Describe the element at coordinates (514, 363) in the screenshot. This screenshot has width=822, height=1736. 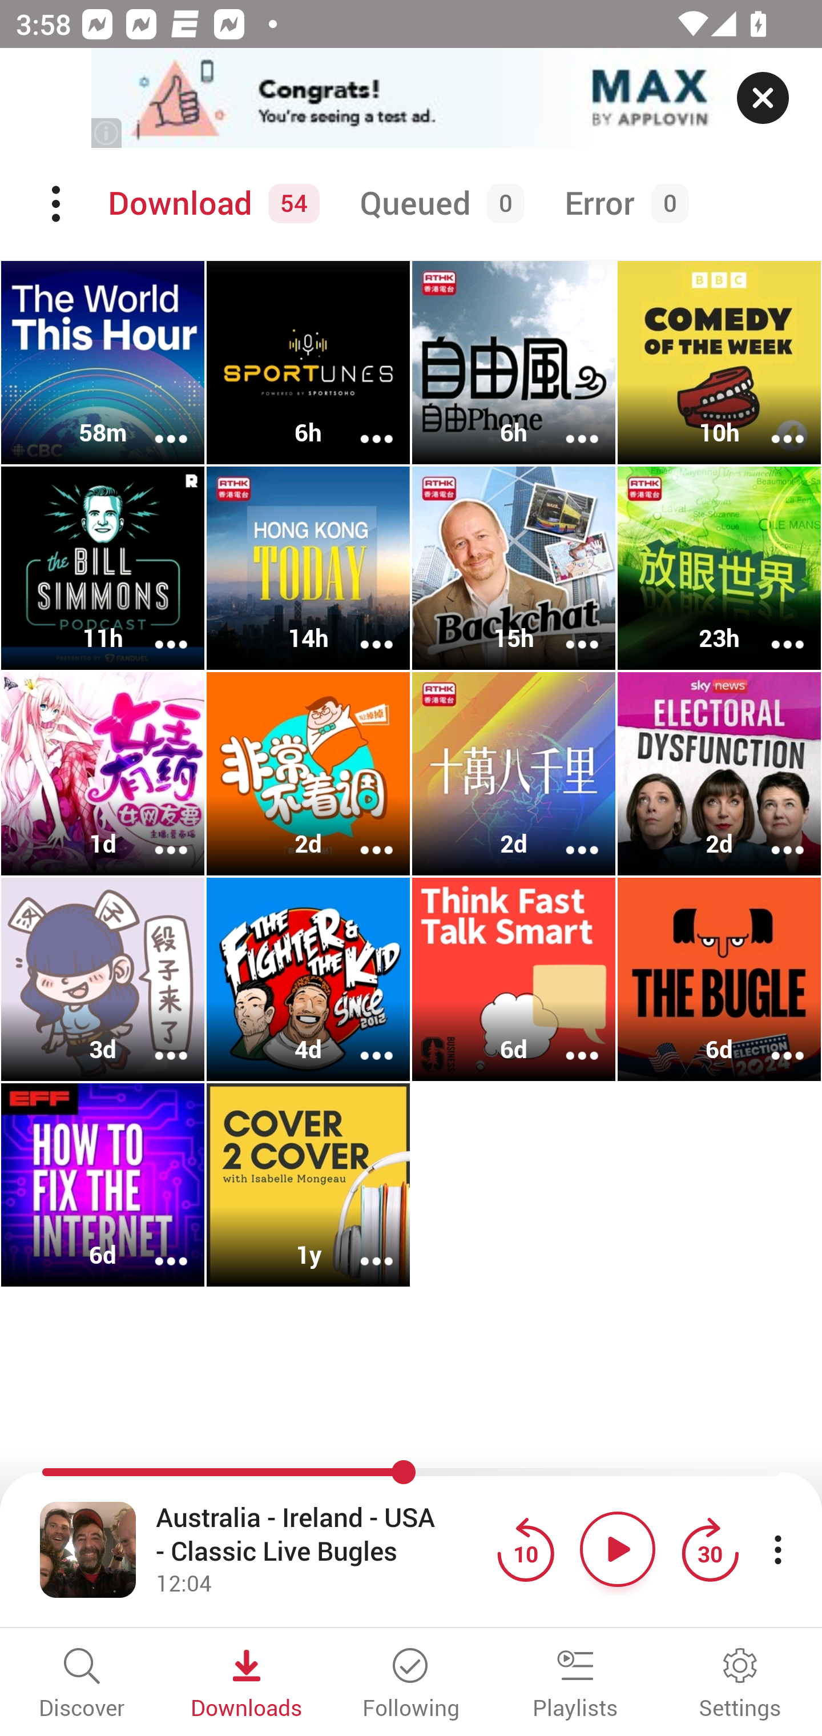
I see `自由风自由PHONE 6h More options More options` at that location.